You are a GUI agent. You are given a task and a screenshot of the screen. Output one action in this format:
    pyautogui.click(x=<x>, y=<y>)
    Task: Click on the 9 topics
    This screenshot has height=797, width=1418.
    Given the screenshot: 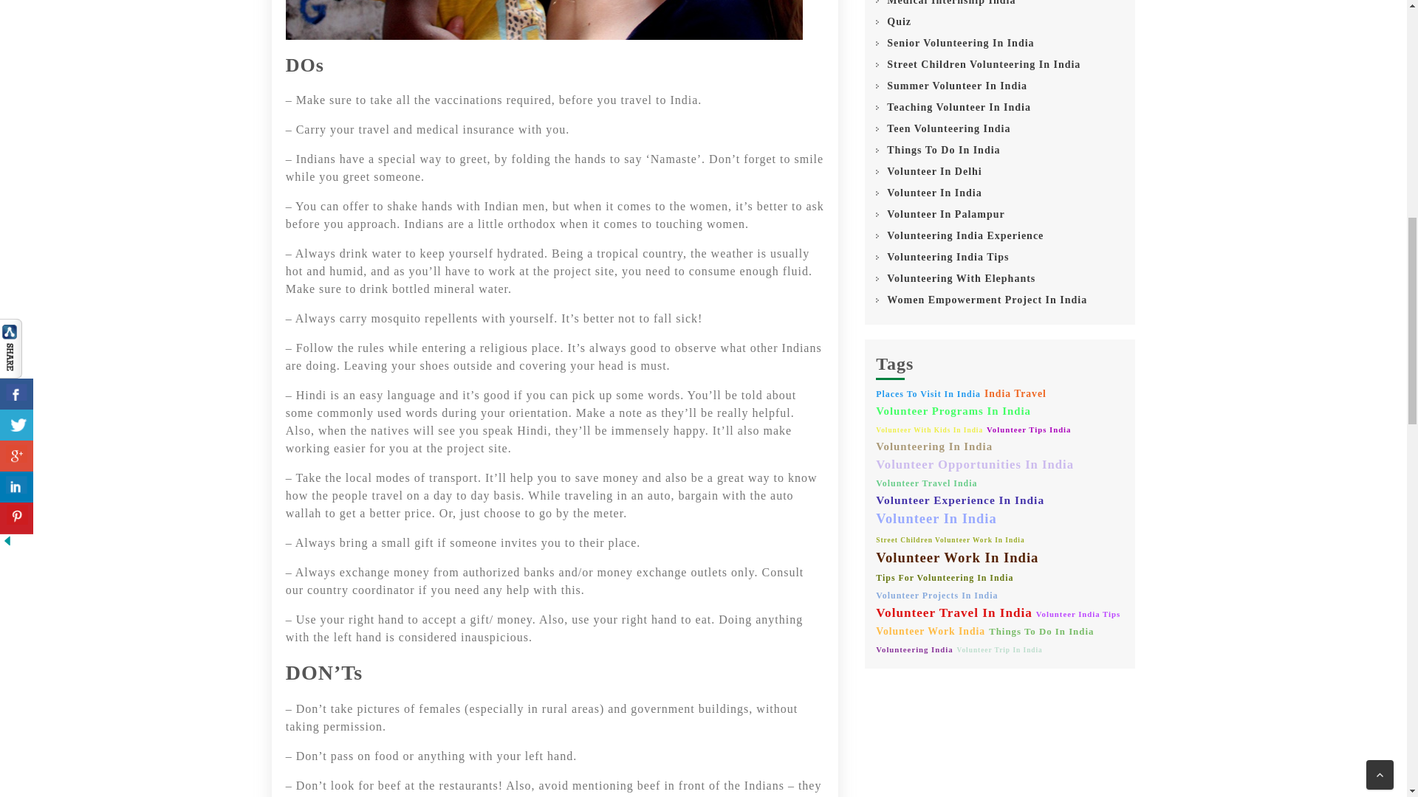 What is the action you would take?
    pyautogui.click(x=960, y=500)
    